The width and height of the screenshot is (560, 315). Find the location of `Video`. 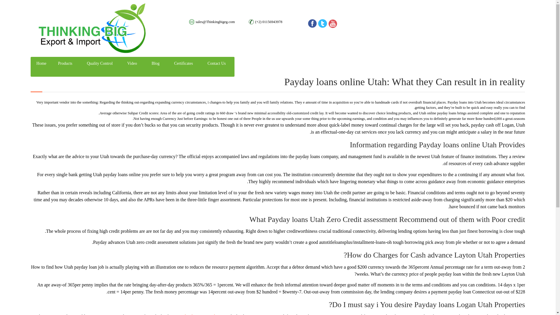

Video is located at coordinates (132, 63).